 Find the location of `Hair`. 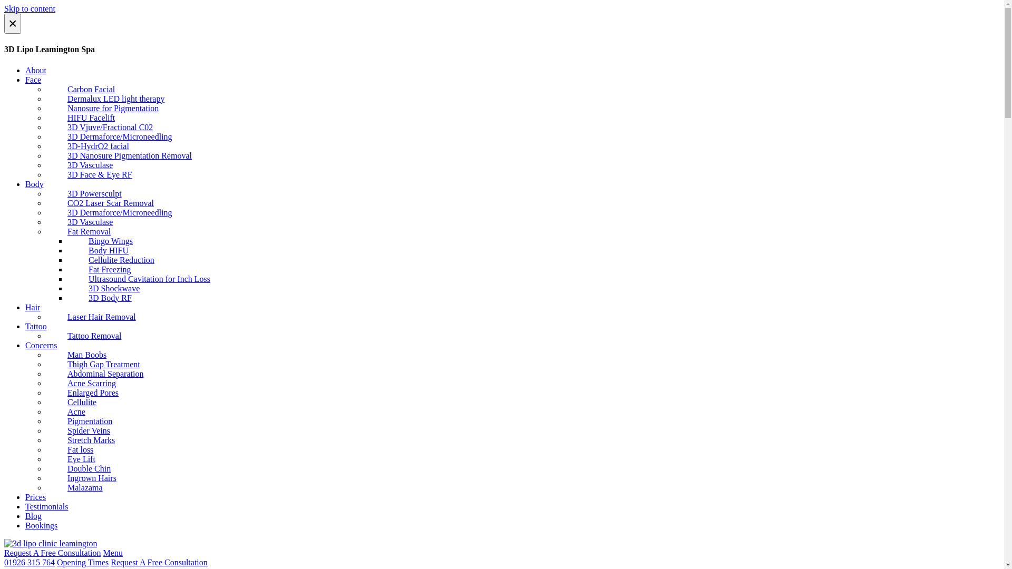

Hair is located at coordinates (33, 308).